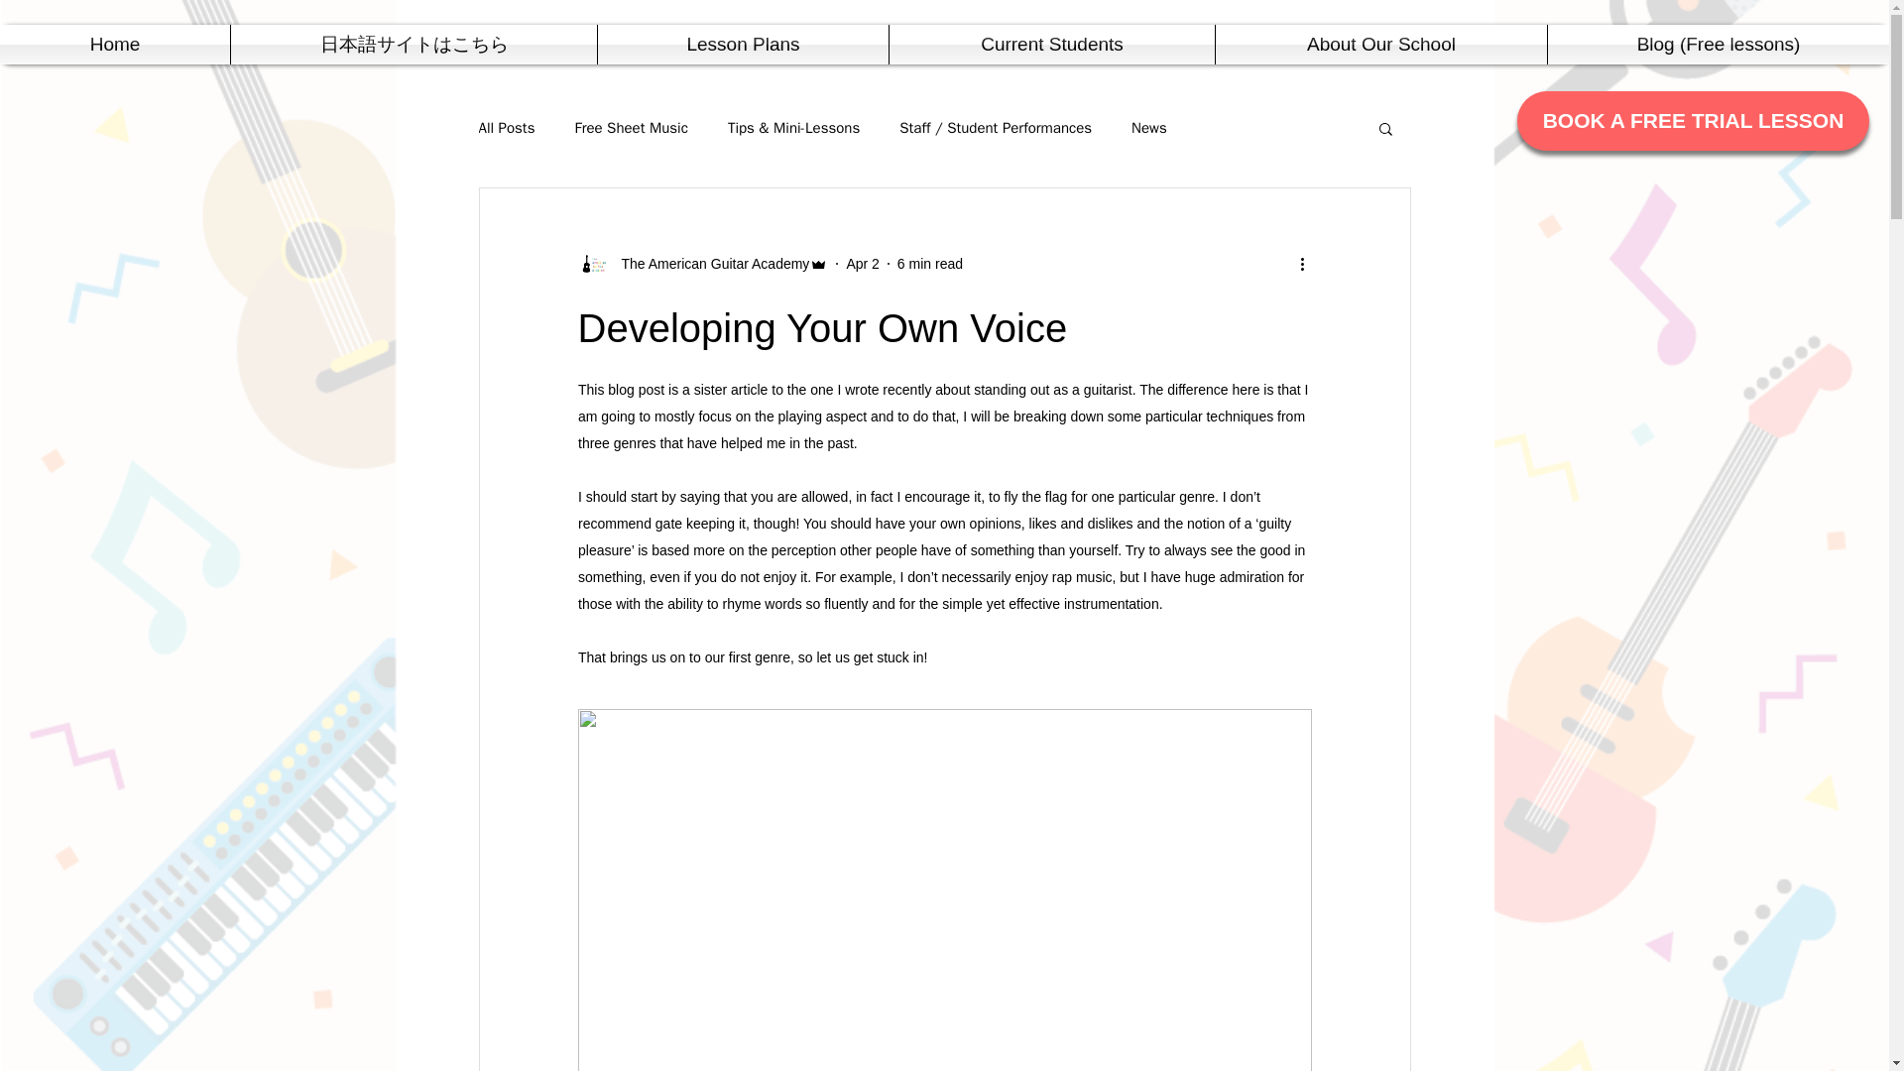  What do you see at coordinates (709, 264) in the screenshot?
I see `The American Guitar Academy` at bounding box center [709, 264].